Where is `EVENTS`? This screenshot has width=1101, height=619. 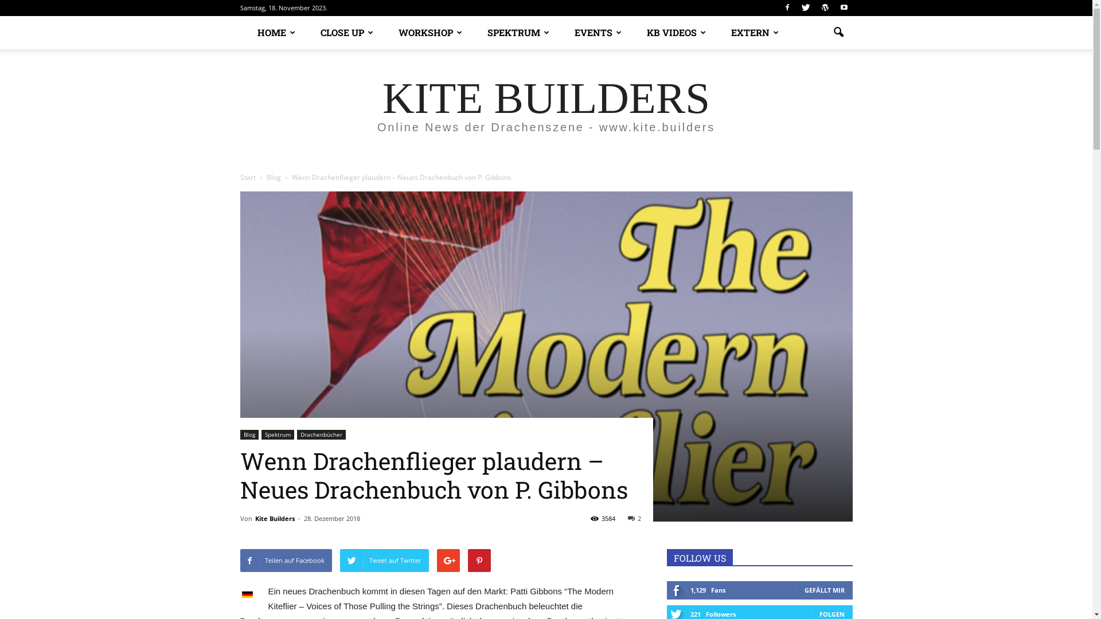 EVENTS is located at coordinates (594, 33).